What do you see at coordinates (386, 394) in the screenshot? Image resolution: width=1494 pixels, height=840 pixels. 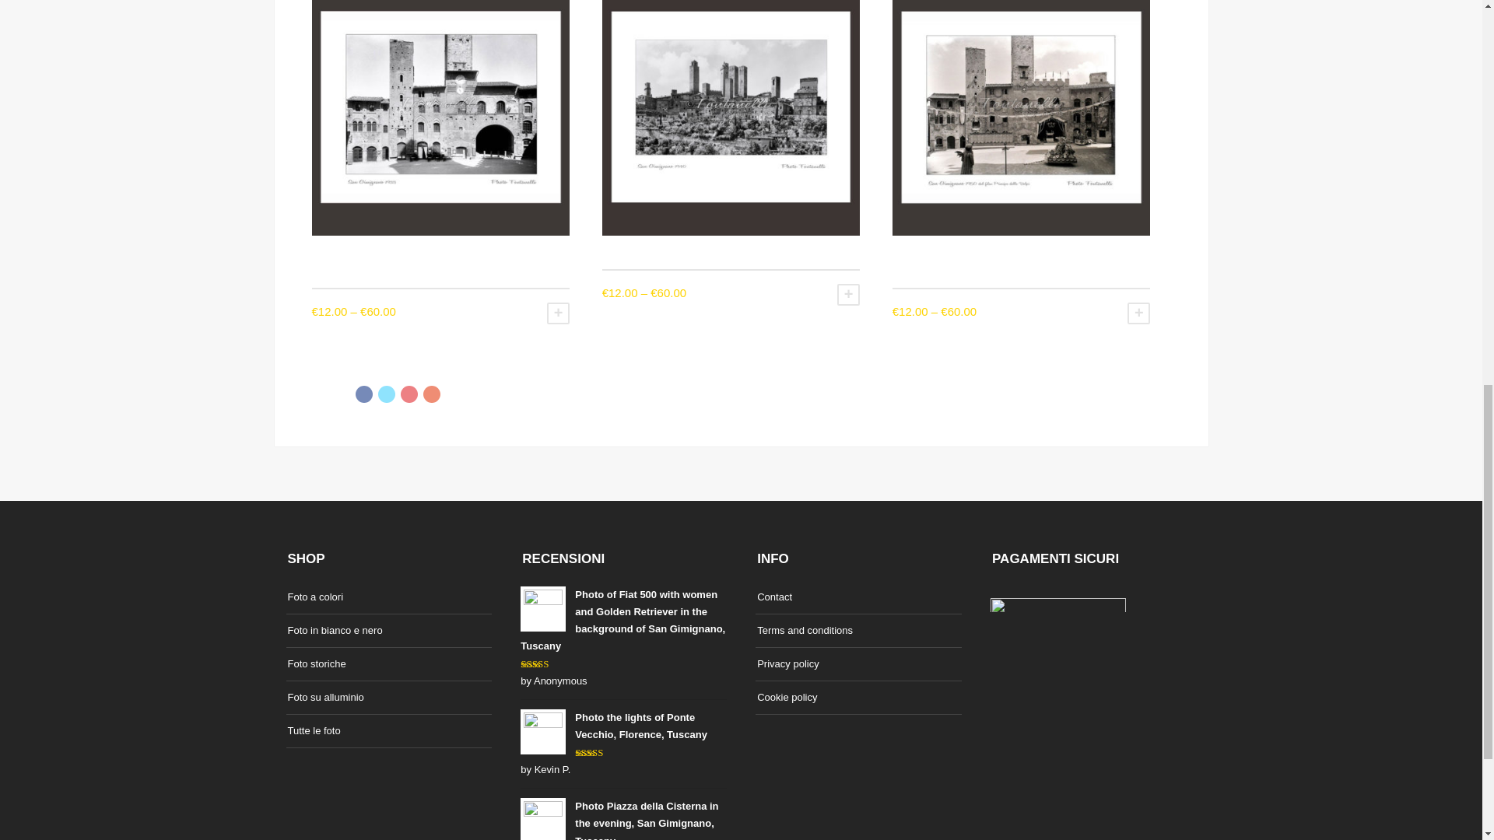 I see `Twitter` at bounding box center [386, 394].